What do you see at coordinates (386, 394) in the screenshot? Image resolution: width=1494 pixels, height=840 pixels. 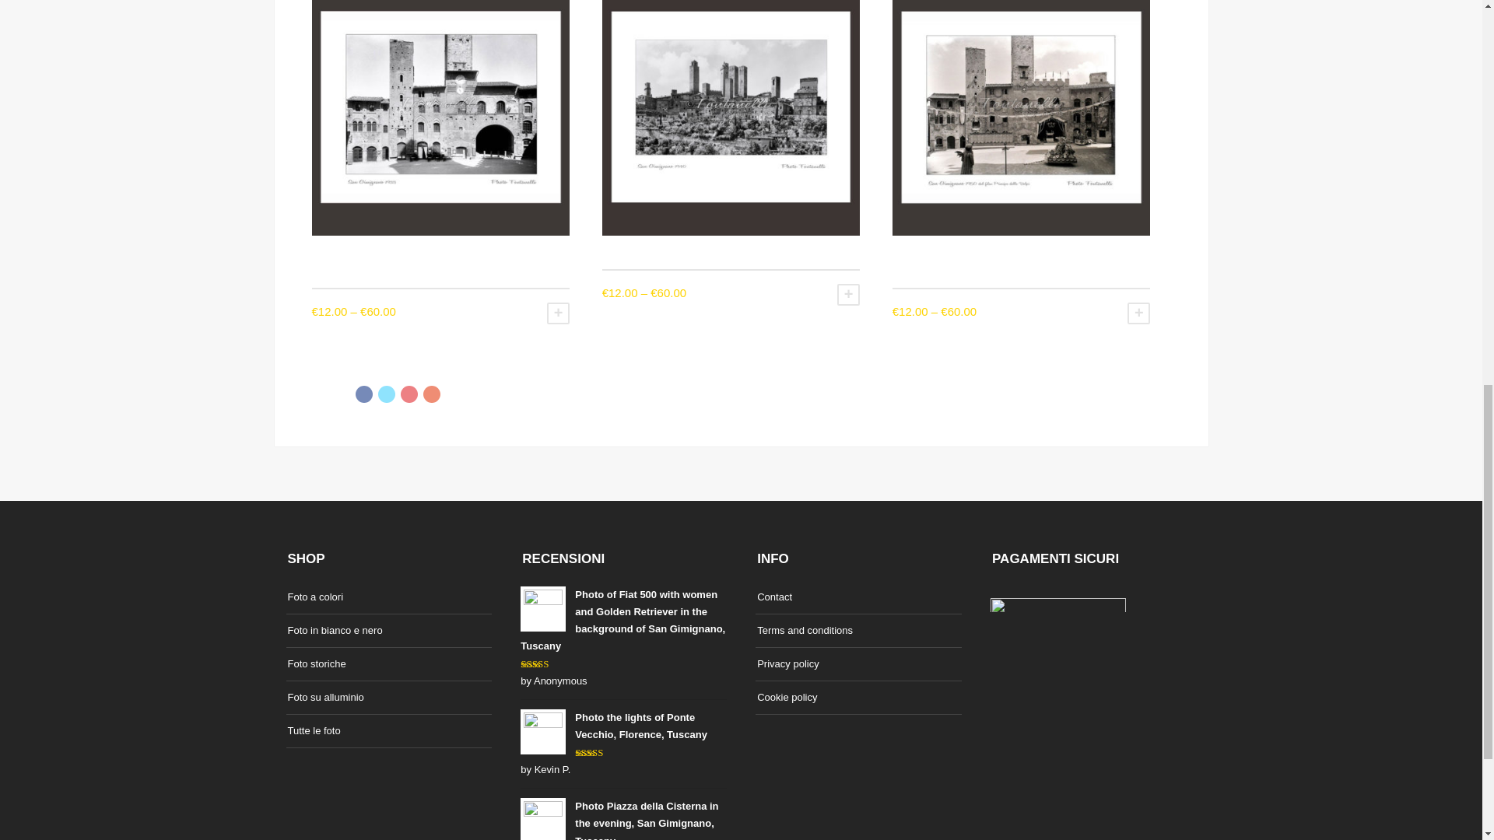 I see `Twitter` at bounding box center [386, 394].